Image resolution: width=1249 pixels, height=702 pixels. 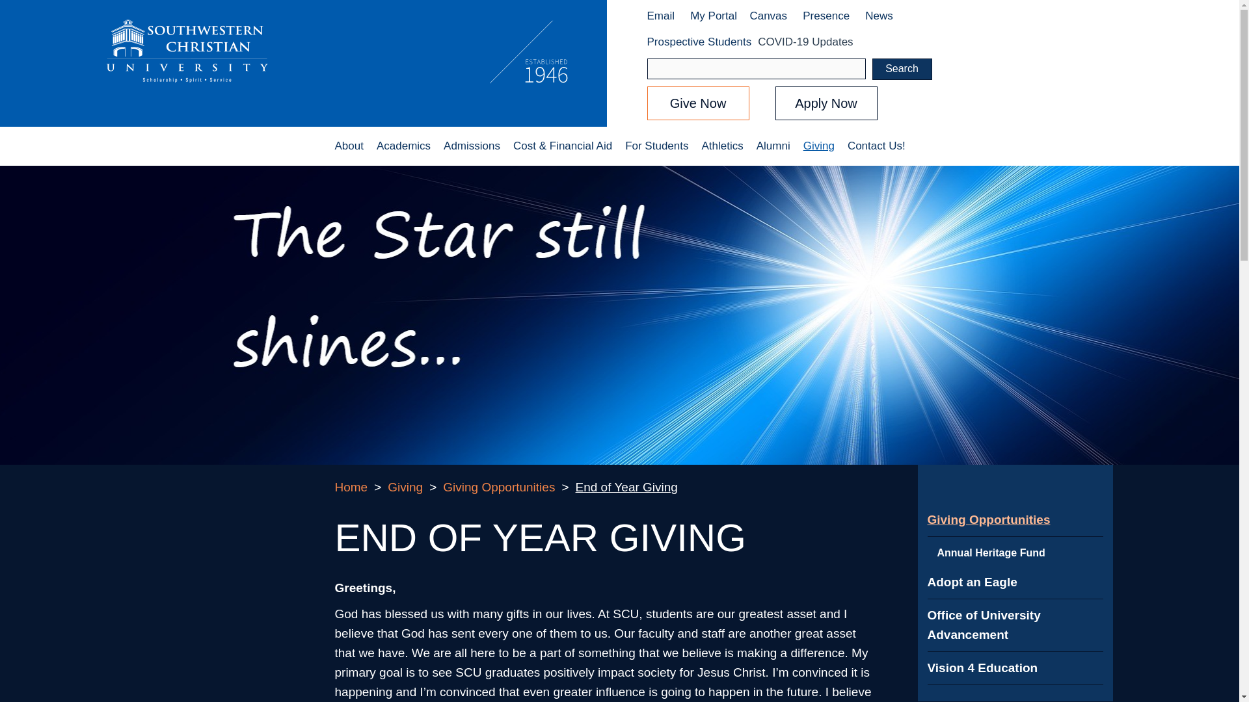 I want to click on Apply Now, so click(x=826, y=103).